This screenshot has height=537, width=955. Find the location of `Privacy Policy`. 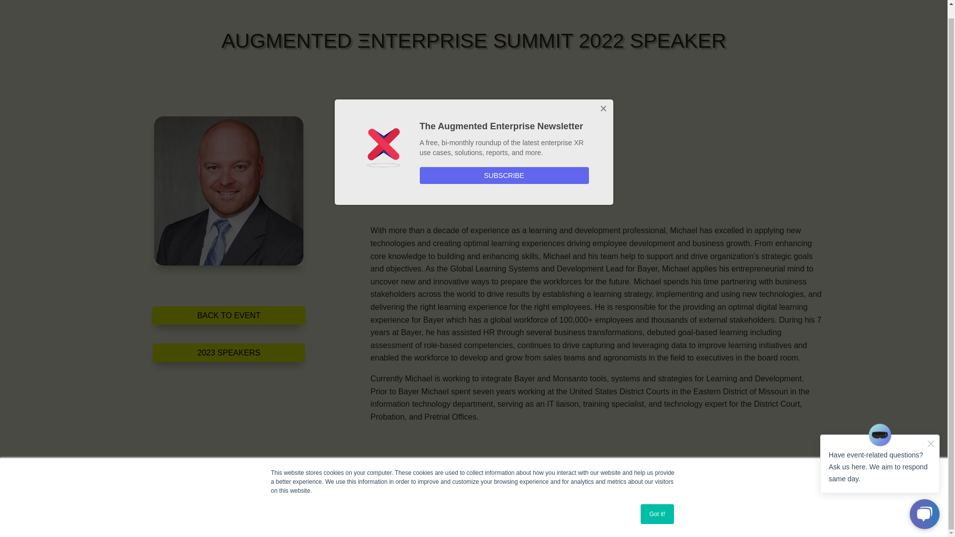

Privacy Policy is located at coordinates (426, 514).